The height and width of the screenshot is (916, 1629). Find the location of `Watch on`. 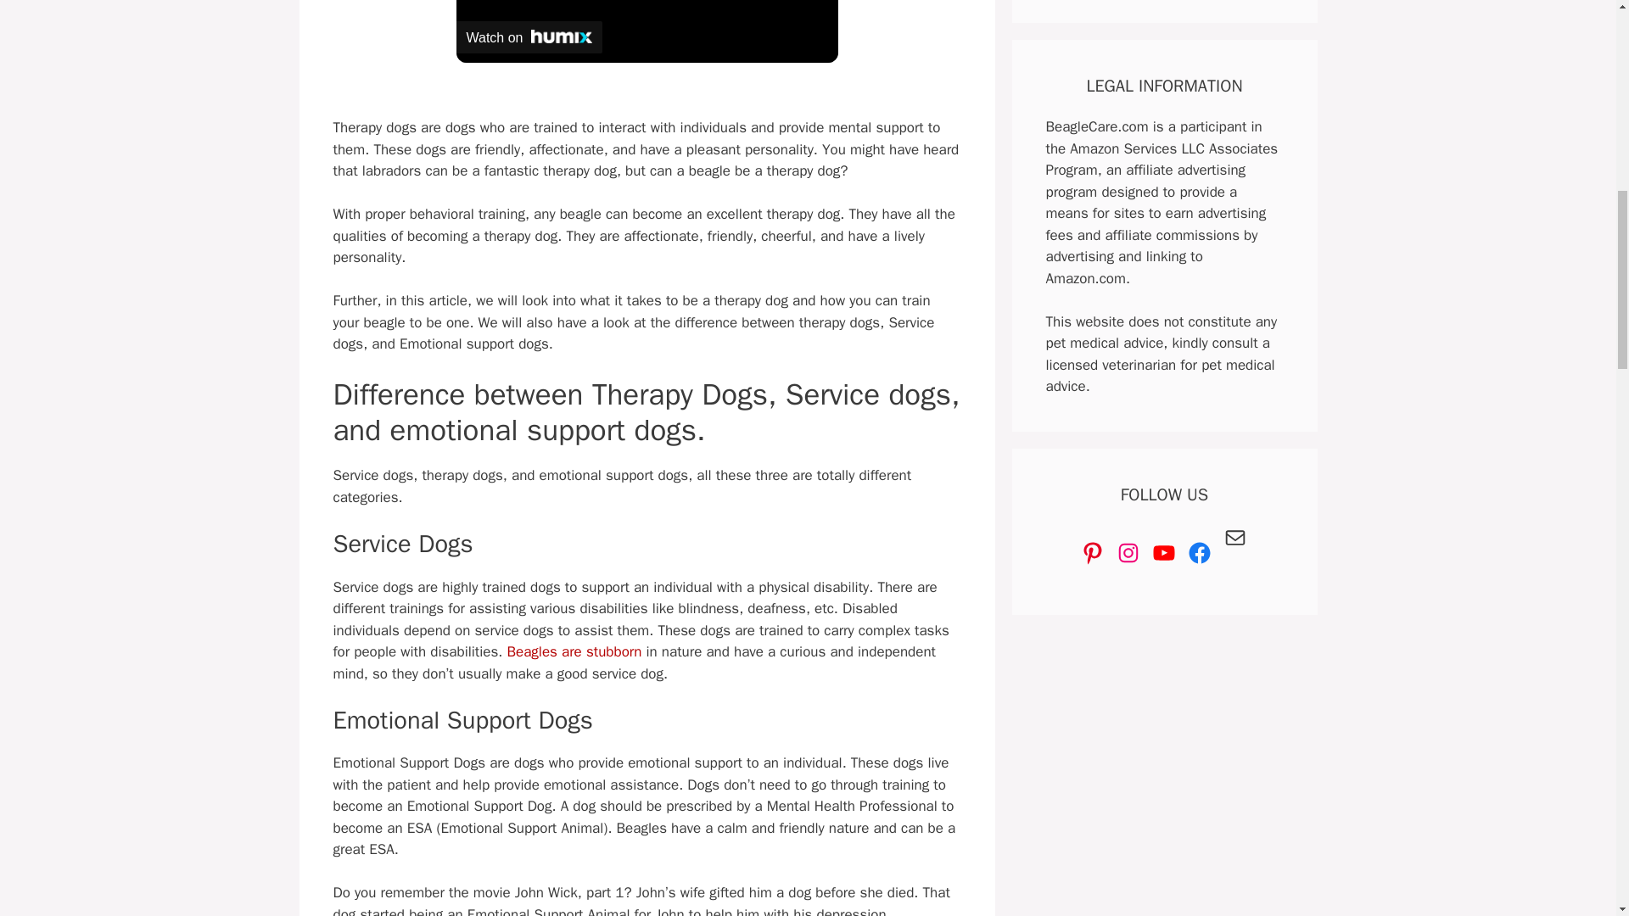

Watch on is located at coordinates (529, 36).